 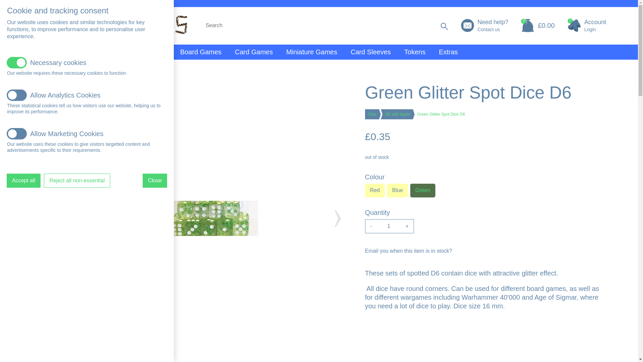 What do you see at coordinates (254, 52) in the screenshot?
I see `Card Games` at bounding box center [254, 52].